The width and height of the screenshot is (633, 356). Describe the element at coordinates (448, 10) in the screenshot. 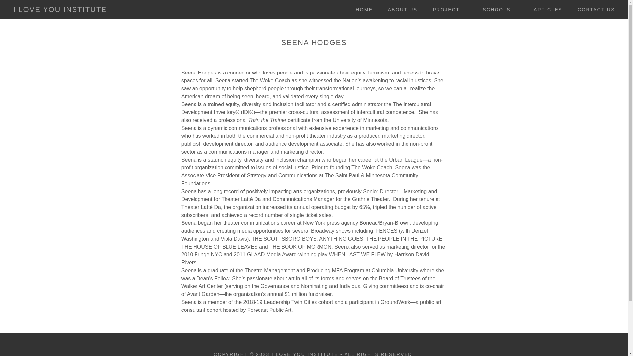

I see `PROJECT` at that location.